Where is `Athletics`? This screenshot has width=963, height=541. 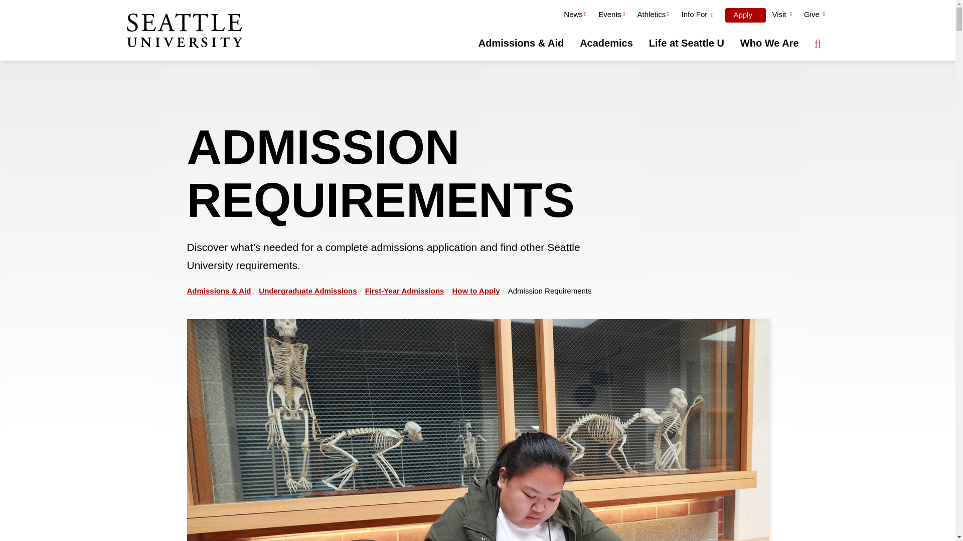 Athletics is located at coordinates (653, 16).